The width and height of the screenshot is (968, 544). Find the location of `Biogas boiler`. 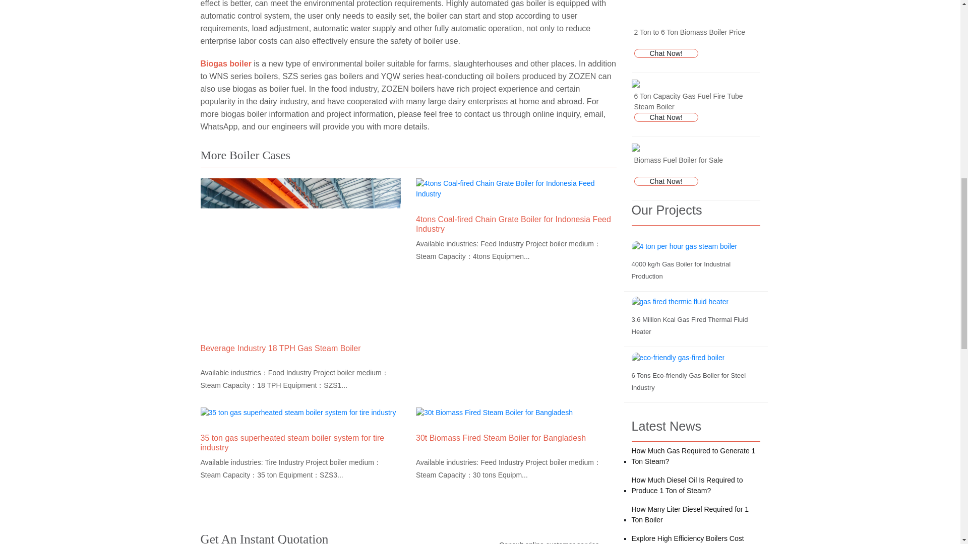

Biogas boiler is located at coordinates (226, 63).